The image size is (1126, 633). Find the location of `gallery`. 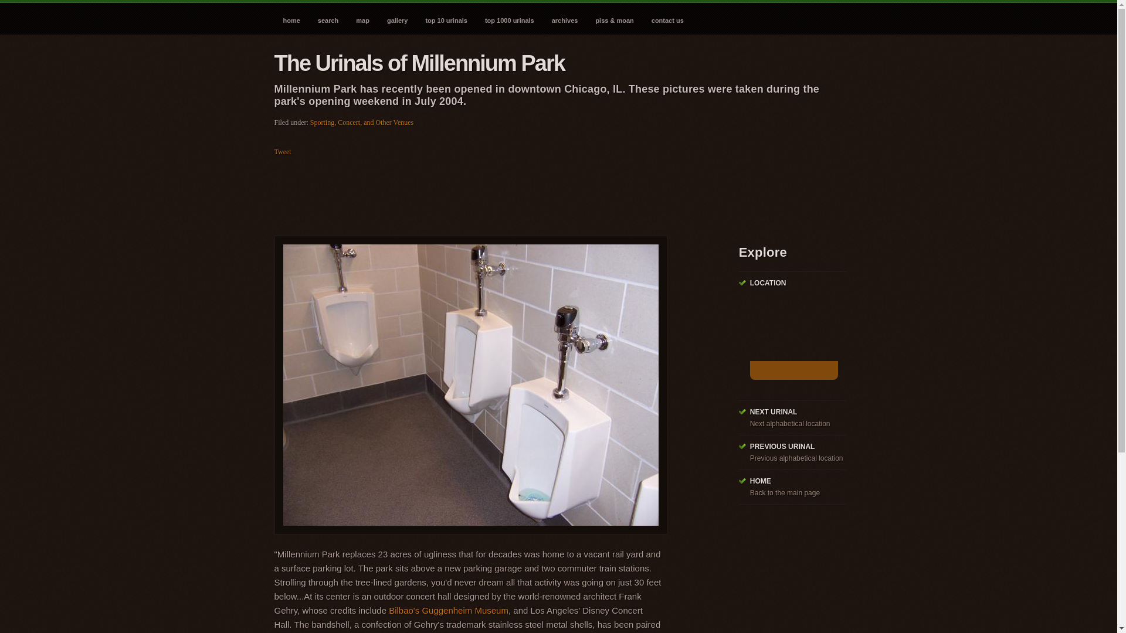

gallery is located at coordinates (398, 18).